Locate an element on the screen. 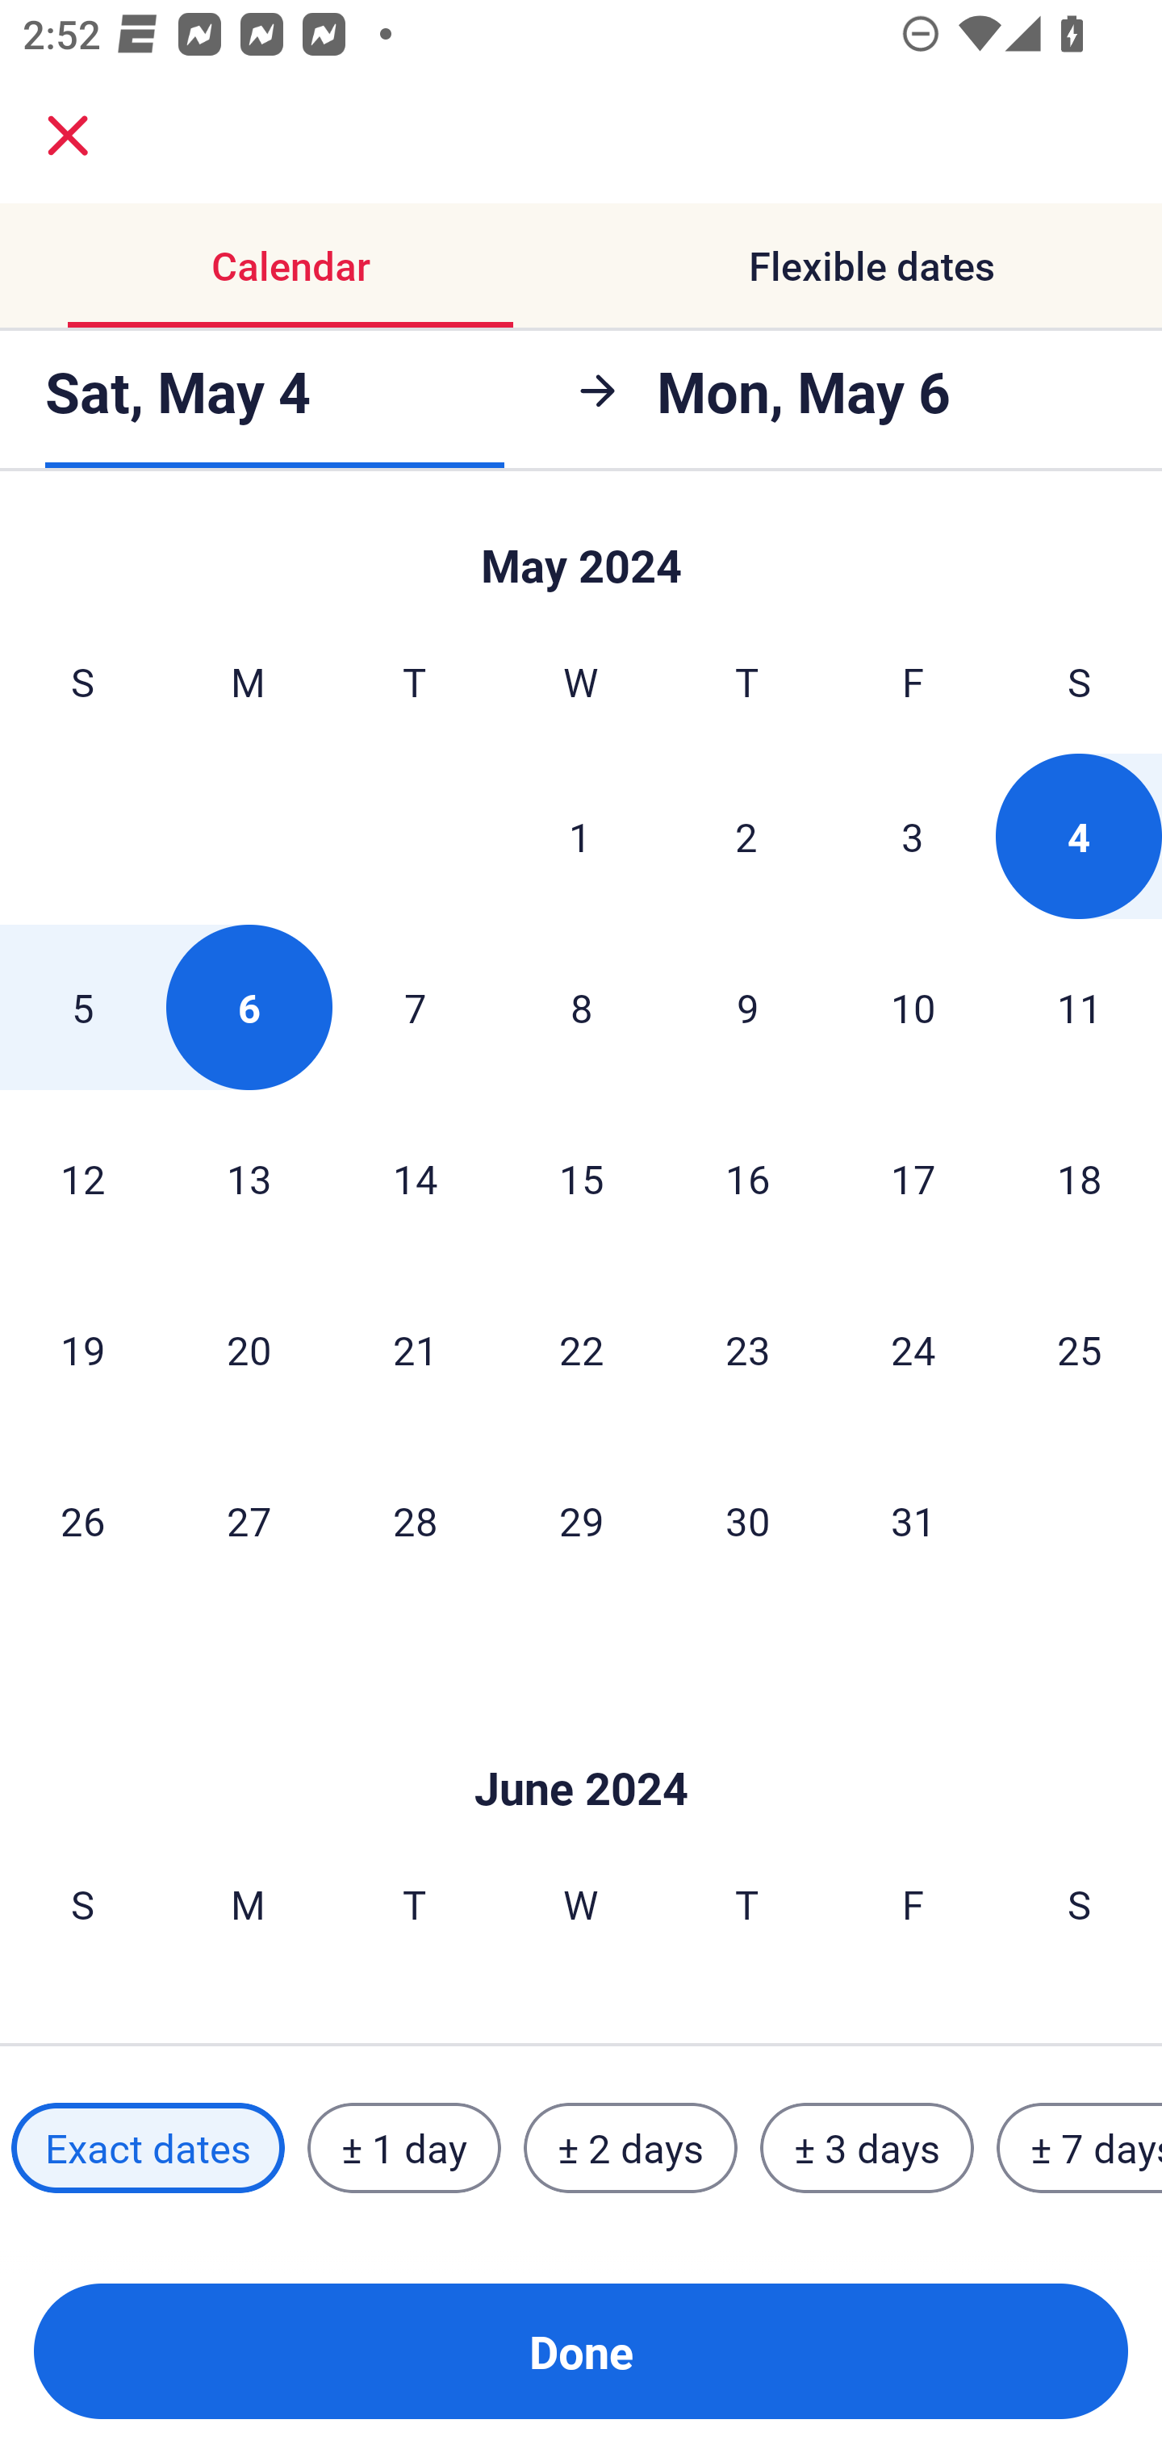 The image size is (1162, 2453). 15 Wednesday, May 15, 2024 is located at coordinates (581, 1178).